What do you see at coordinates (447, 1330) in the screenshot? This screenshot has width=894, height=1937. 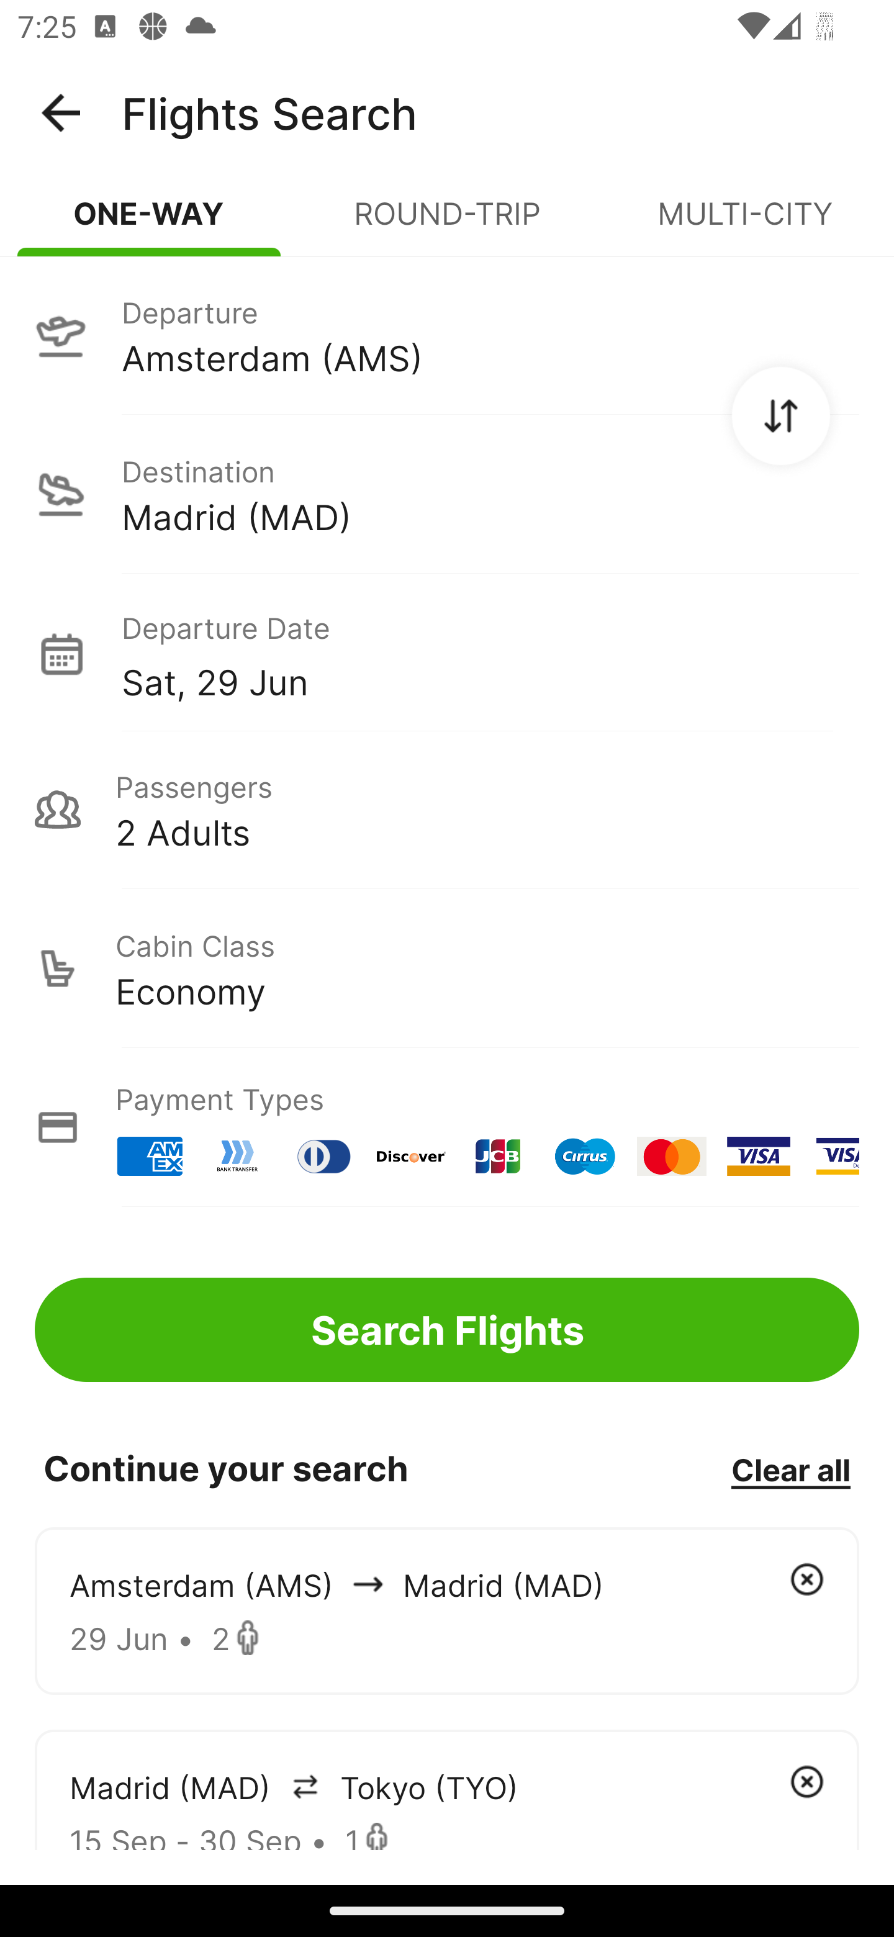 I see `Search Flights` at bounding box center [447, 1330].